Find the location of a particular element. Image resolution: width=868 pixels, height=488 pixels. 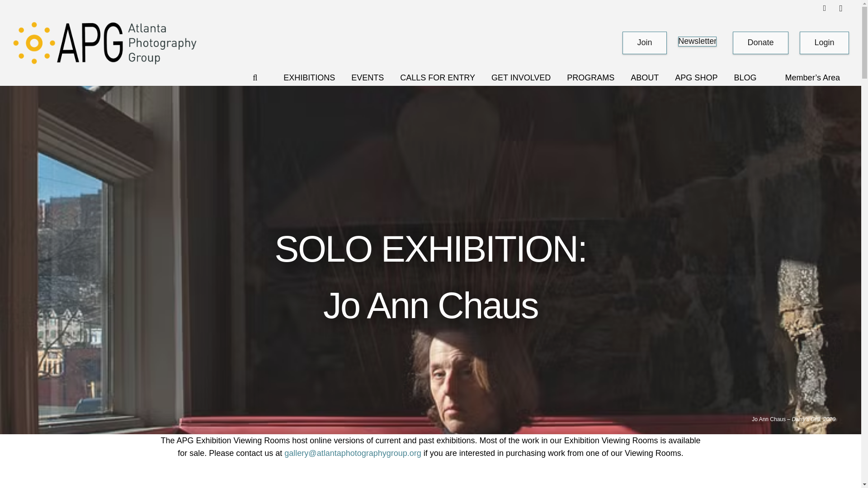

EVENTS is located at coordinates (367, 78).